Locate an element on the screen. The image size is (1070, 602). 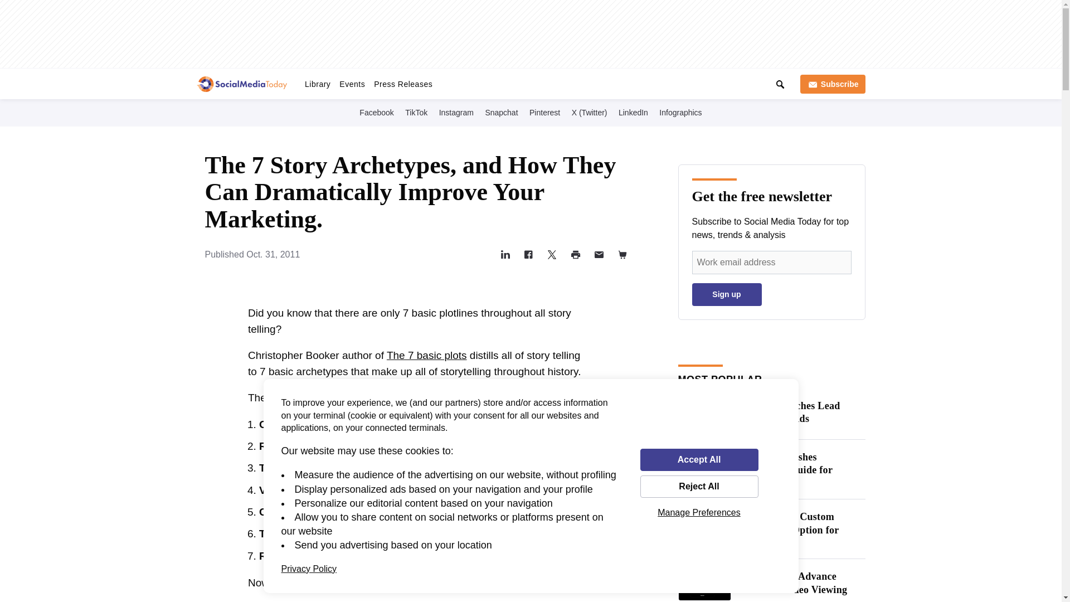
Instagram is located at coordinates (456, 112).